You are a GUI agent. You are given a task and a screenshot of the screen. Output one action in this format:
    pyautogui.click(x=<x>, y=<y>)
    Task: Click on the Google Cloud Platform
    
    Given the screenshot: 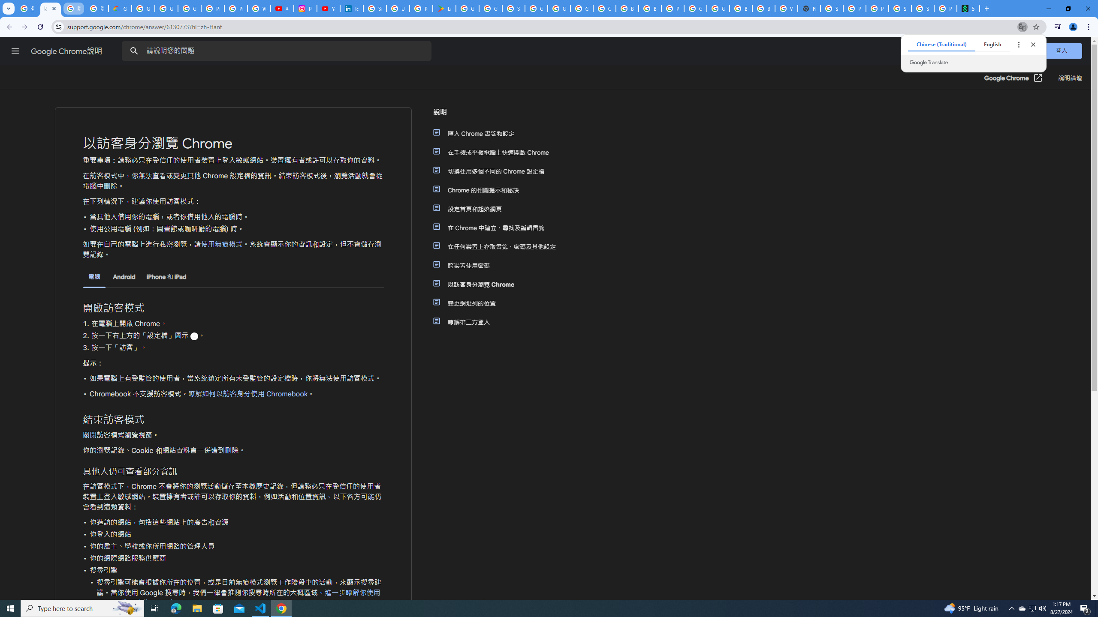 What is the action you would take?
    pyautogui.click(x=718, y=9)
    